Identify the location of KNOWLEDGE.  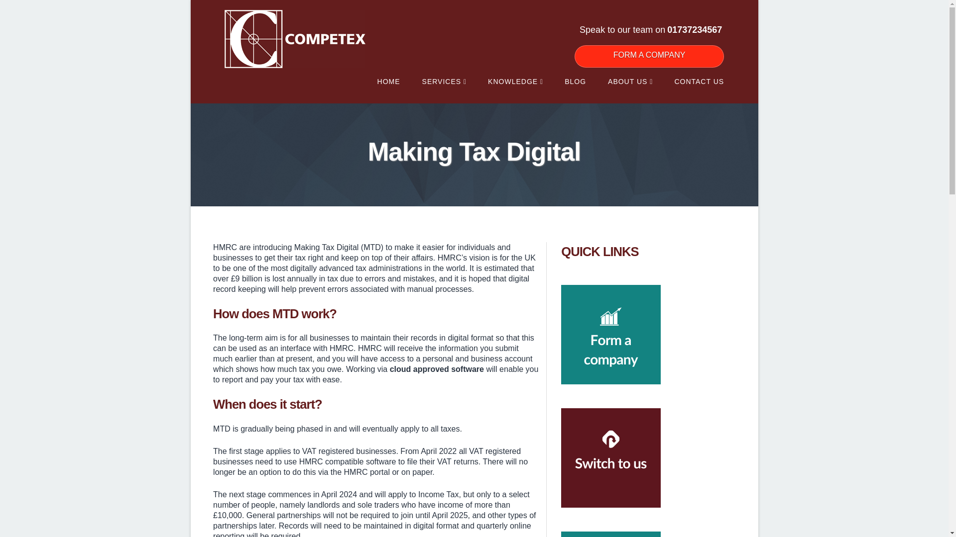
(515, 82).